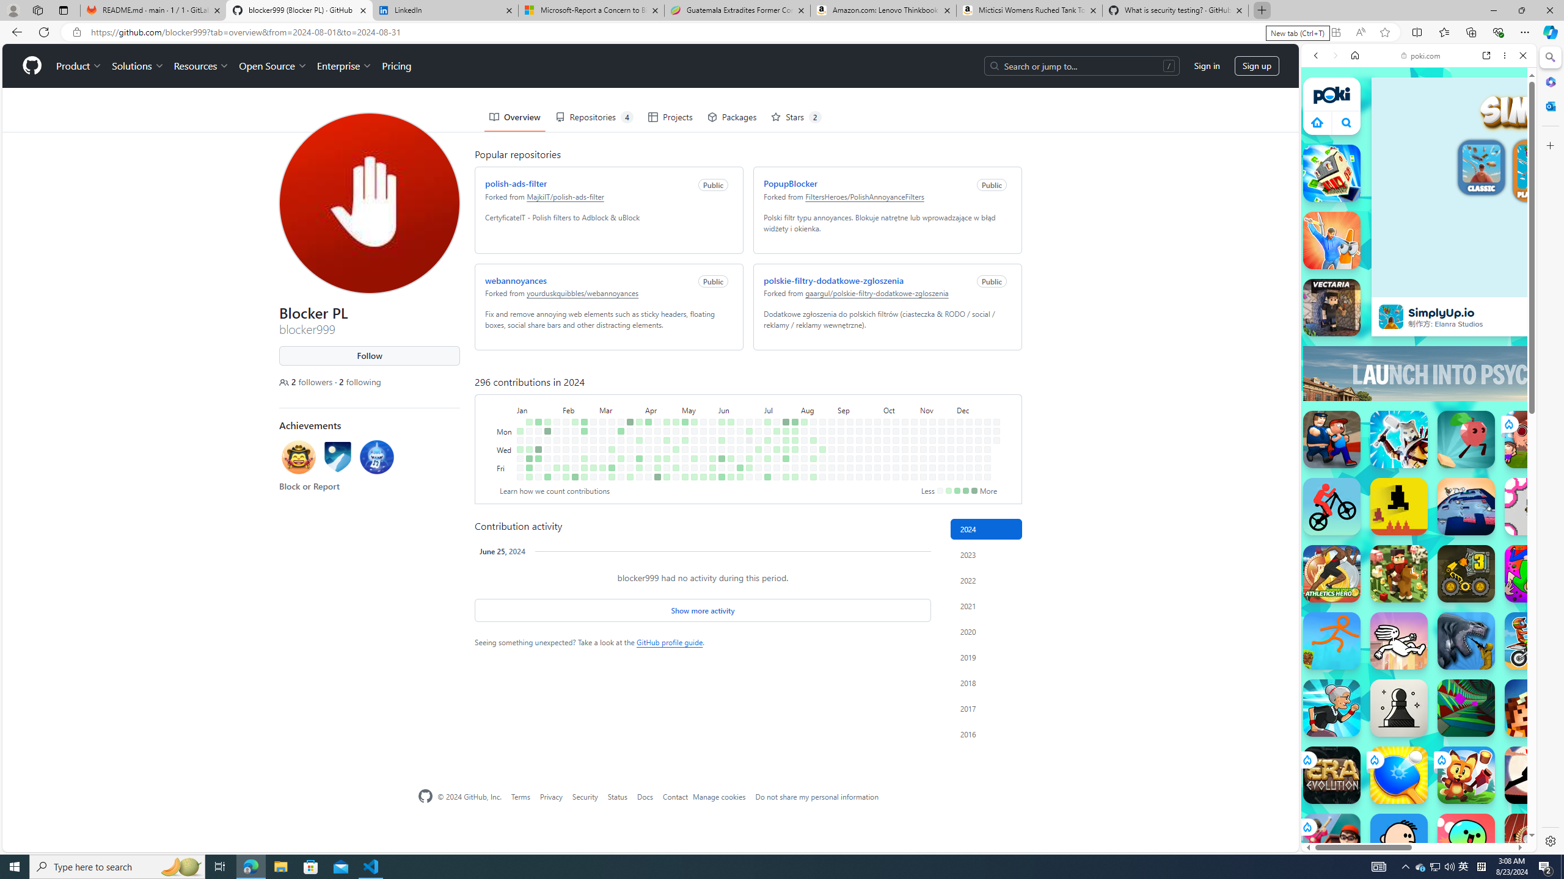 This screenshot has width=1564, height=879. Describe the element at coordinates (1567, 187) in the screenshot. I see `AutomationID: application-canvas` at that location.